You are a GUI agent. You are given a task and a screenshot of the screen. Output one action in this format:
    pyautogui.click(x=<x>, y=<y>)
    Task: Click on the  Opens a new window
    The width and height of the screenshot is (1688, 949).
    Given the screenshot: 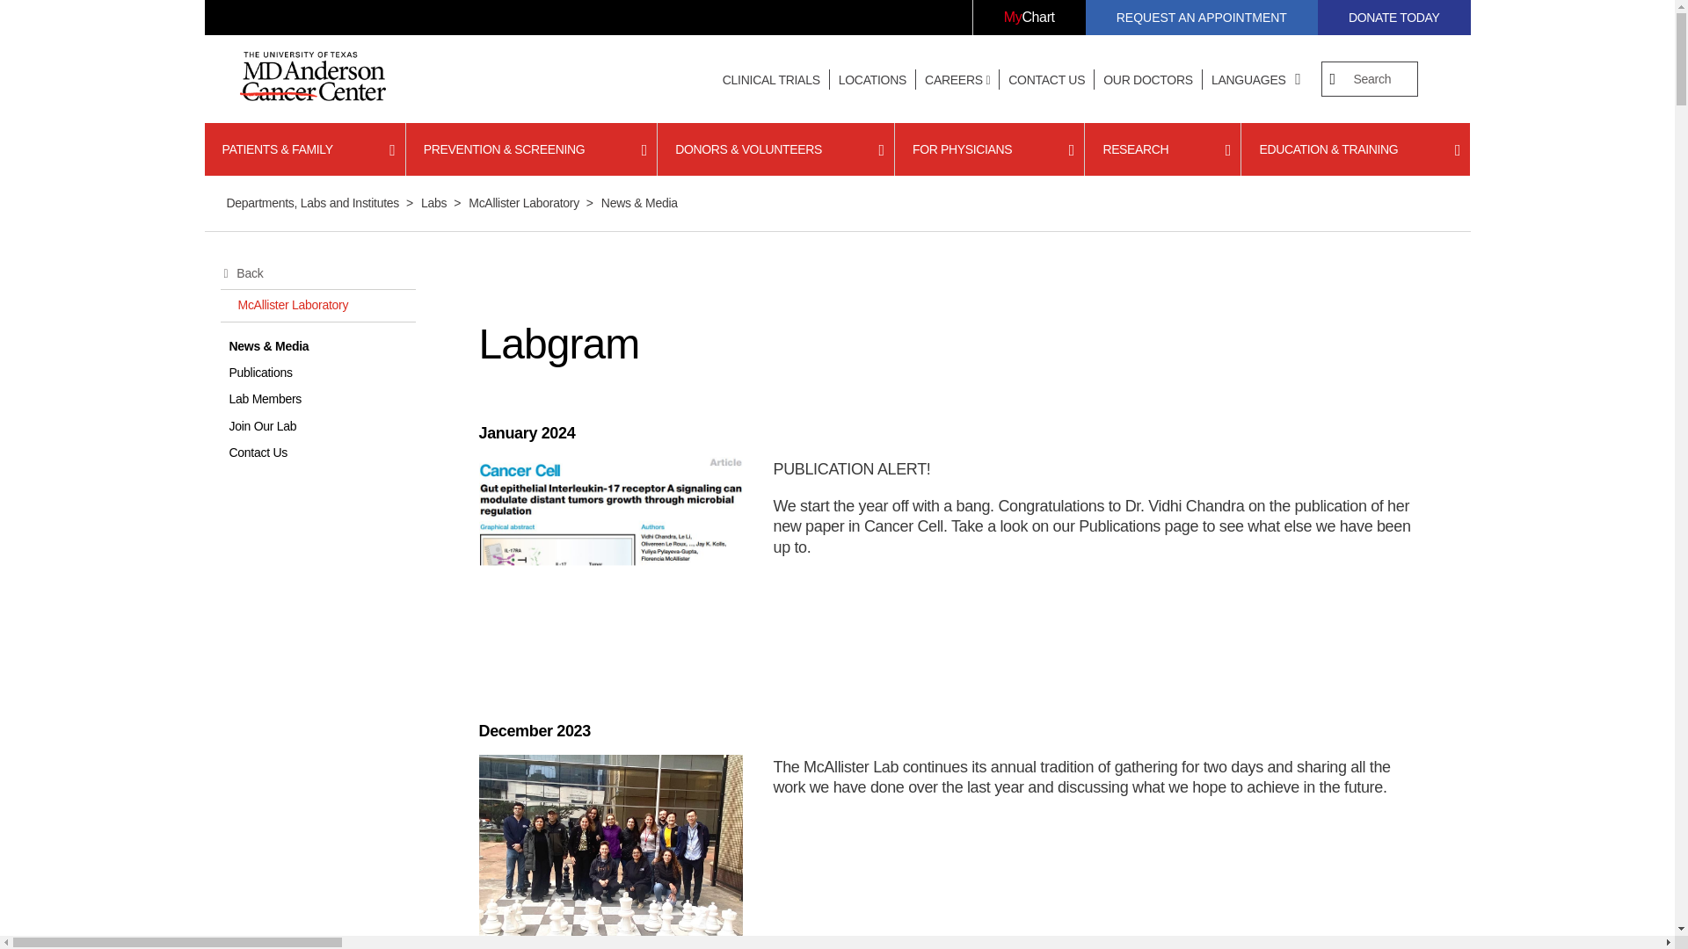 What is the action you would take?
    pyautogui.click(x=1029, y=18)
    